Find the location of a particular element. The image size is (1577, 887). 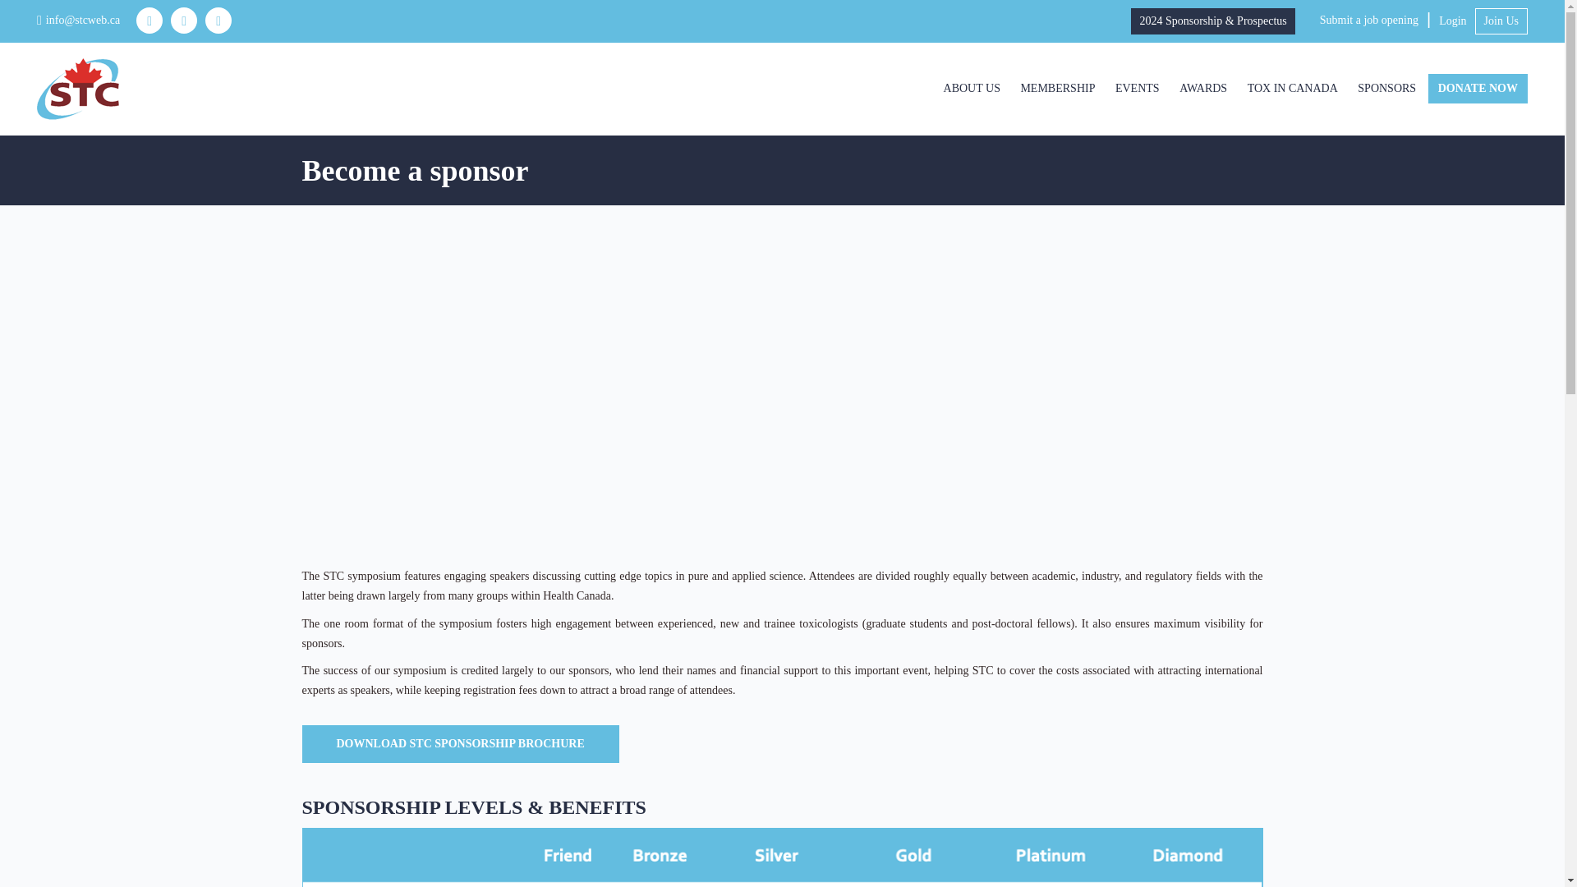

Join Us is located at coordinates (1501, 21).